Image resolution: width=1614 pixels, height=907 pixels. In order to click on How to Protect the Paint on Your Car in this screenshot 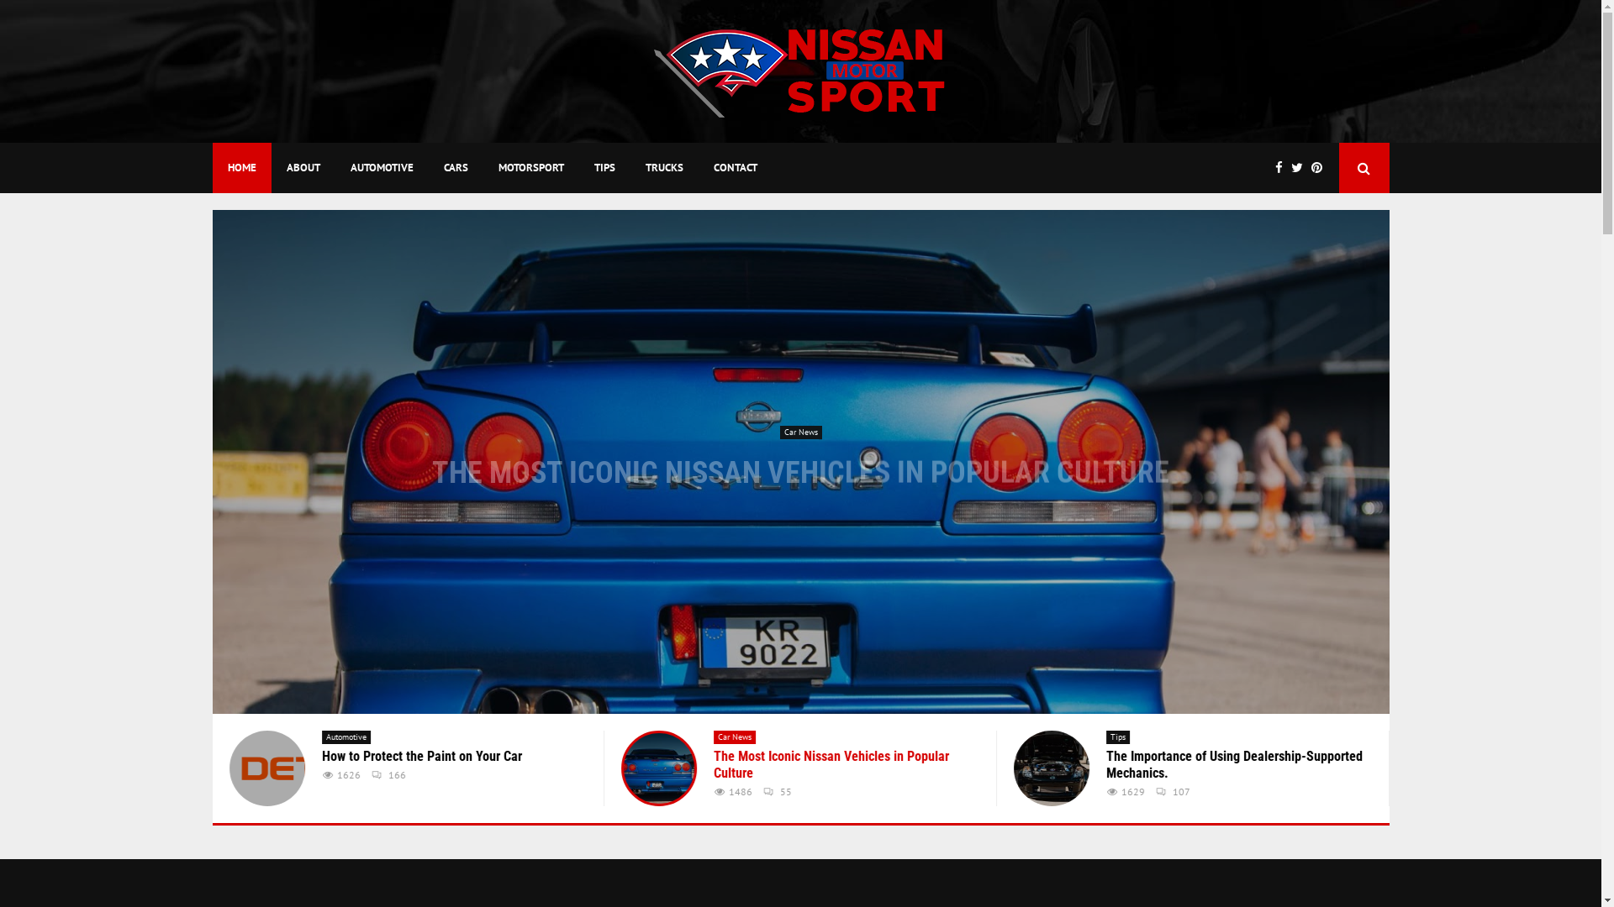, I will do `click(1052, 768)`.